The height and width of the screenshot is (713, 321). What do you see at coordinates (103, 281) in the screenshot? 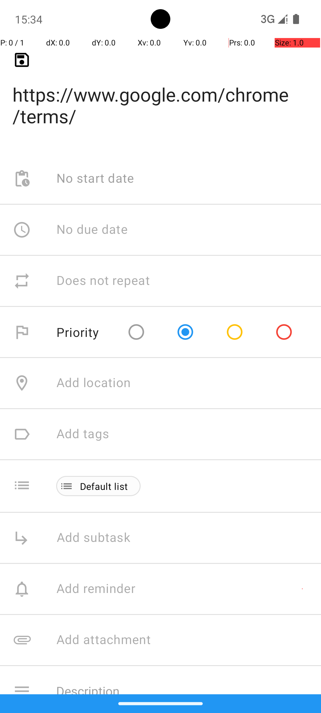
I see `Does not repeat` at bounding box center [103, 281].